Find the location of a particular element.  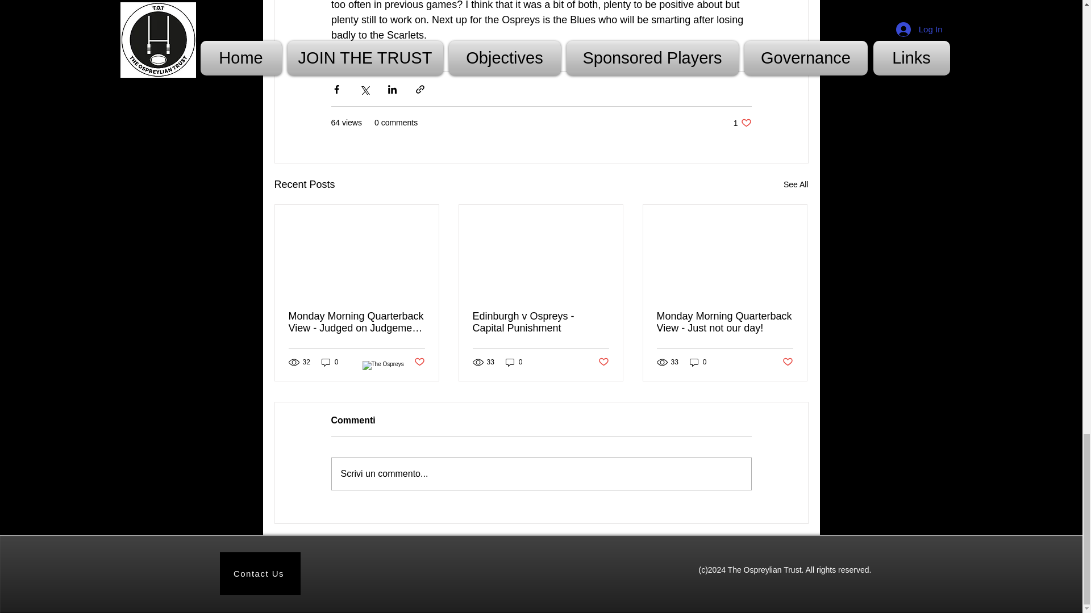

See All is located at coordinates (330, 361).